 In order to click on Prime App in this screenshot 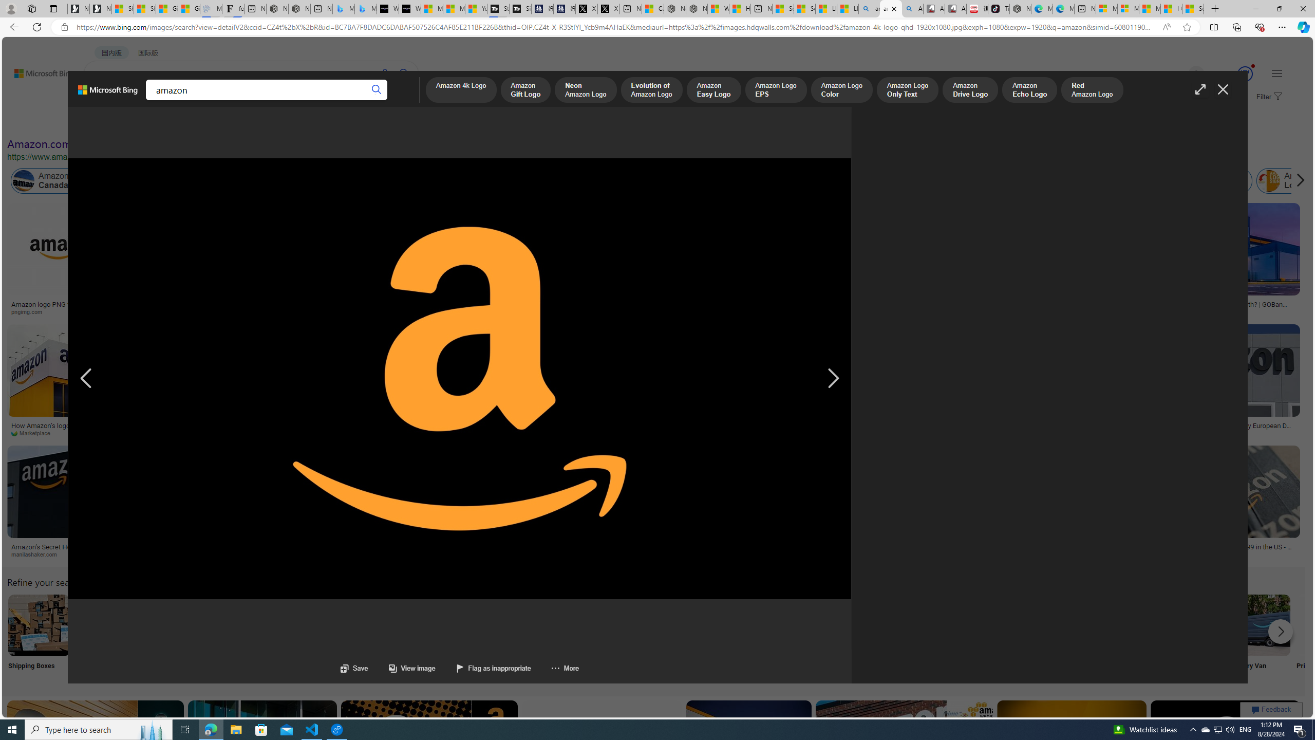, I will do `click(1327, 638)`.